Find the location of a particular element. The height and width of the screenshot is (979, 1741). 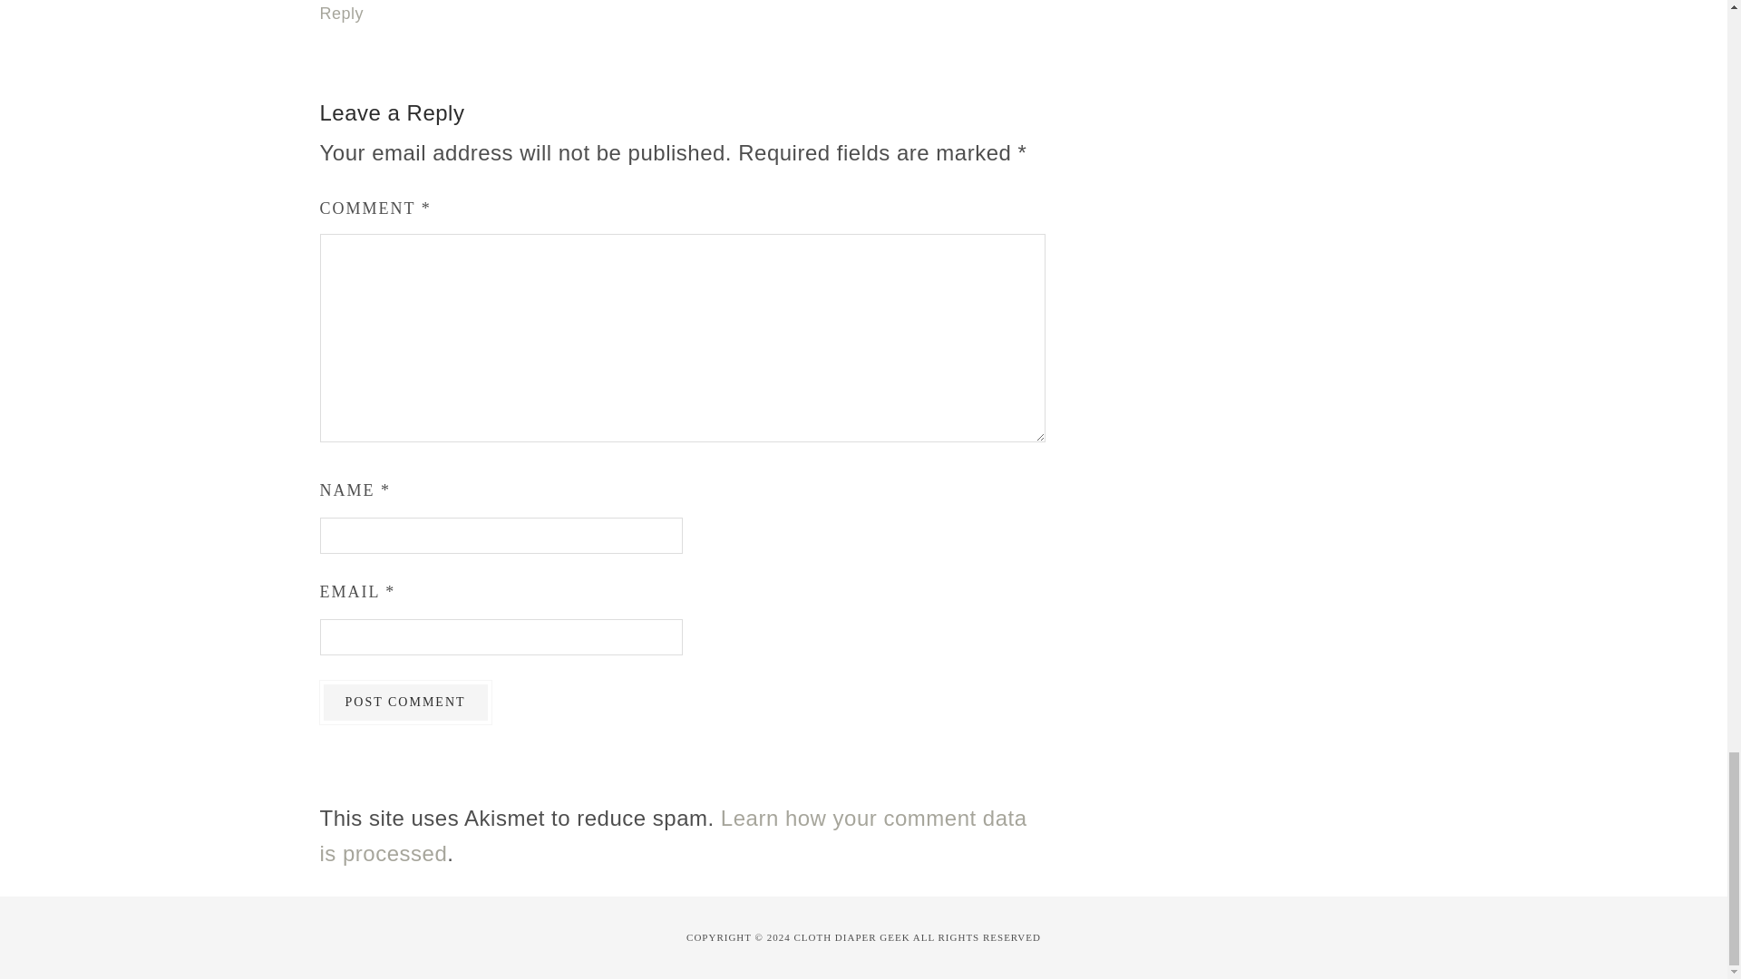

Reply is located at coordinates (341, 13).